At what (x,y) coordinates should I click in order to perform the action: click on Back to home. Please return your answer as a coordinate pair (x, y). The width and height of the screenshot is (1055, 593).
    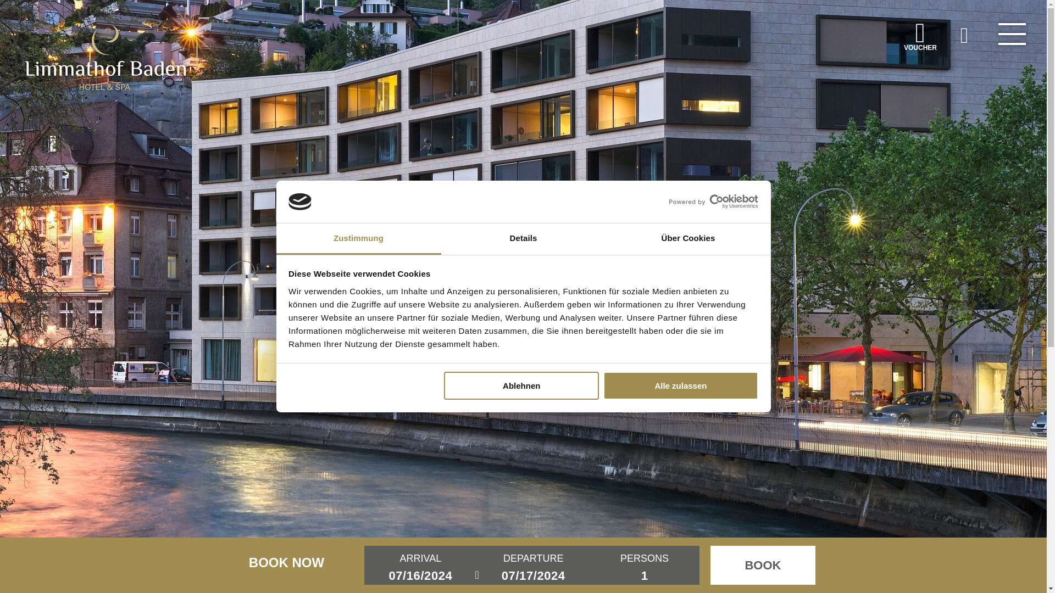
    Looking at the image, I should click on (105, 57).